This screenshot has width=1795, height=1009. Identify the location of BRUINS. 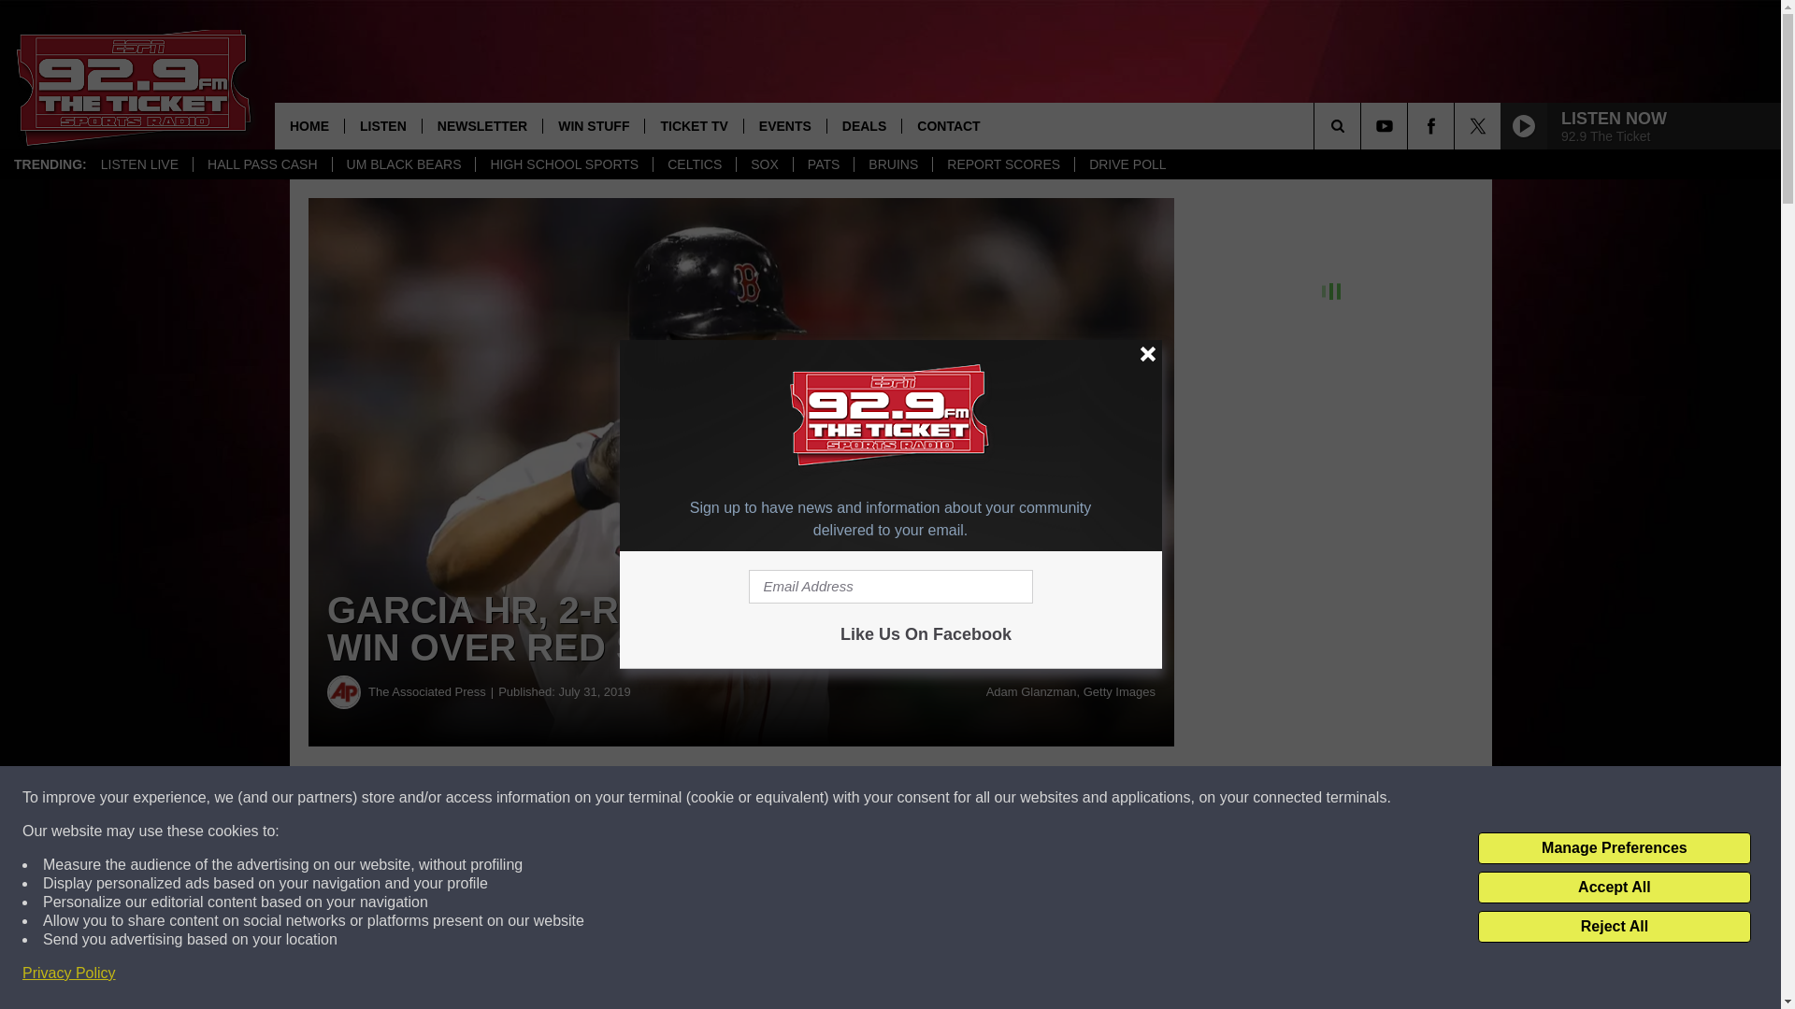
(892, 164).